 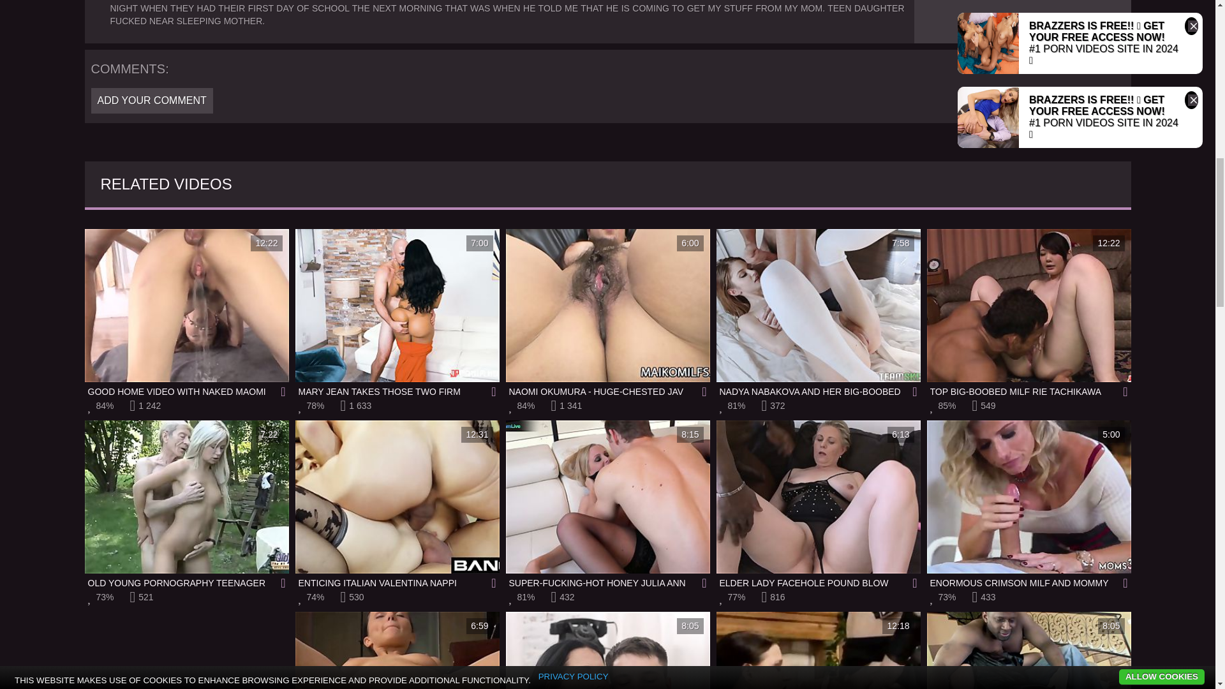 What do you see at coordinates (1028, 651) in the screenshot?
I see `FINEST BABES HOTTEST CUM SHOTS ON EARTH COMPILATION 93` at bounding box center [1028, 651].